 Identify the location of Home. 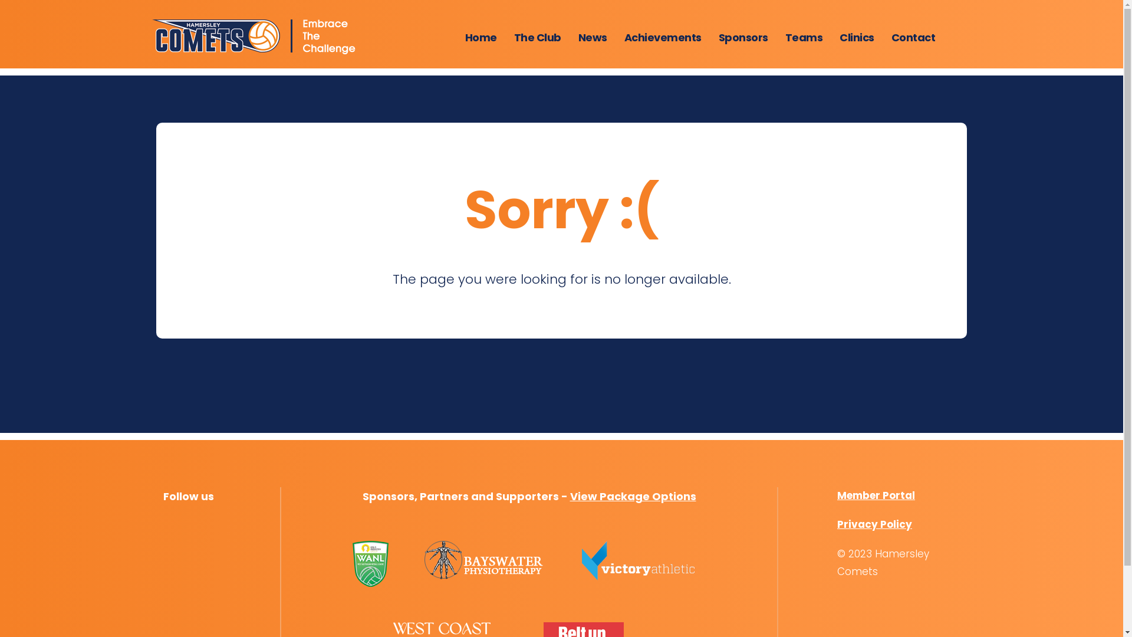
(481, 38).